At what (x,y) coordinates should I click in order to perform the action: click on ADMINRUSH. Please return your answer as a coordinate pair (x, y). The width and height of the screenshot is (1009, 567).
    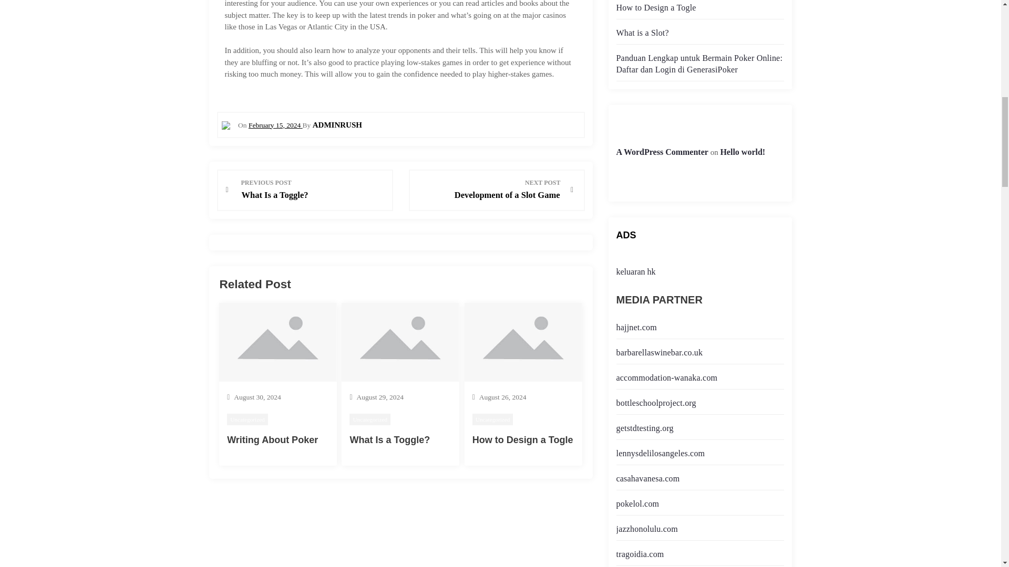
    Looking at the image, I should click on (337, 125).